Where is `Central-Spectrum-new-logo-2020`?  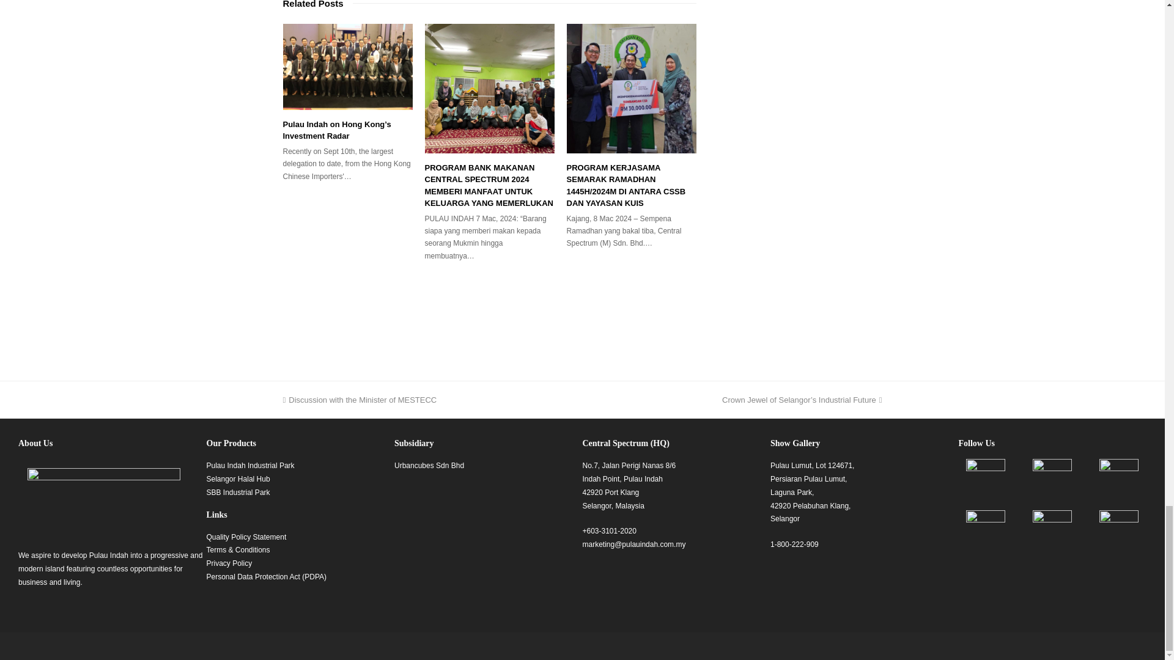
Central-Spectrum-new-logo-2020 is located at coordinates (104, 504).